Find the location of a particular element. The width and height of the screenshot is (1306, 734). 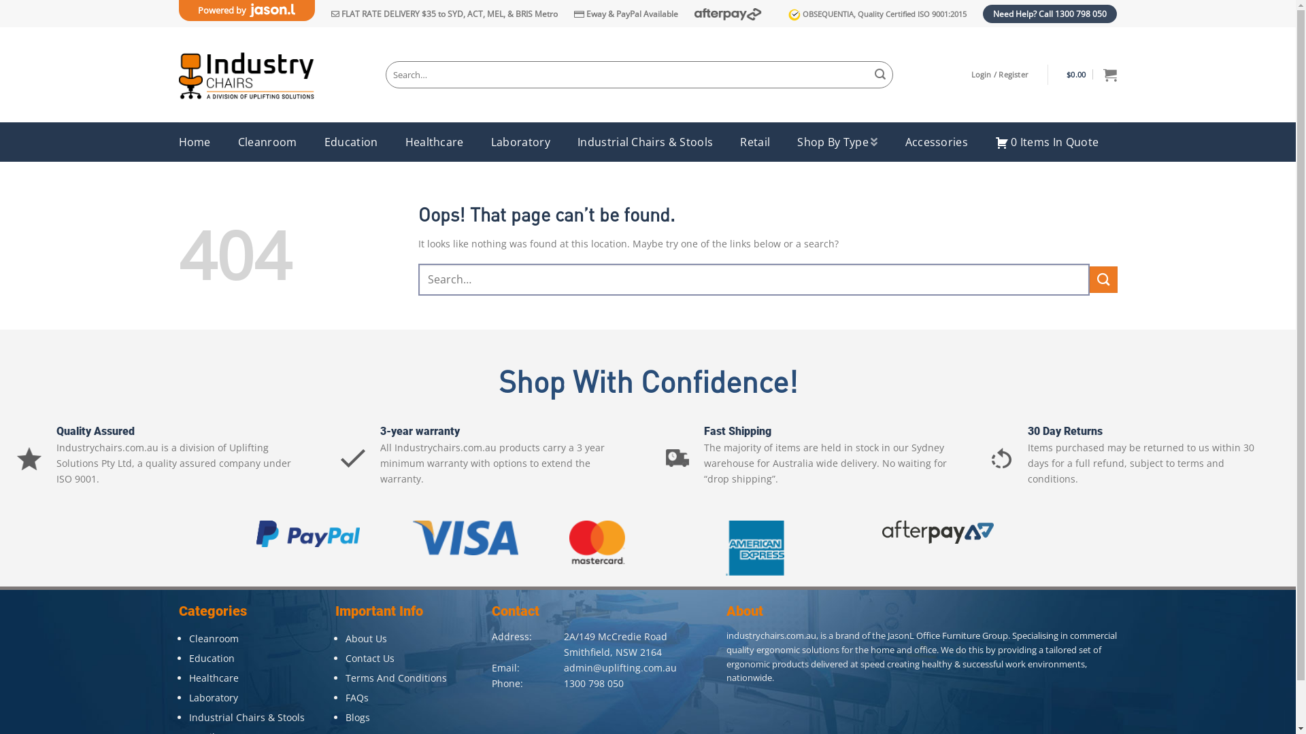

Healthcare is located at coordinates (435, 142).